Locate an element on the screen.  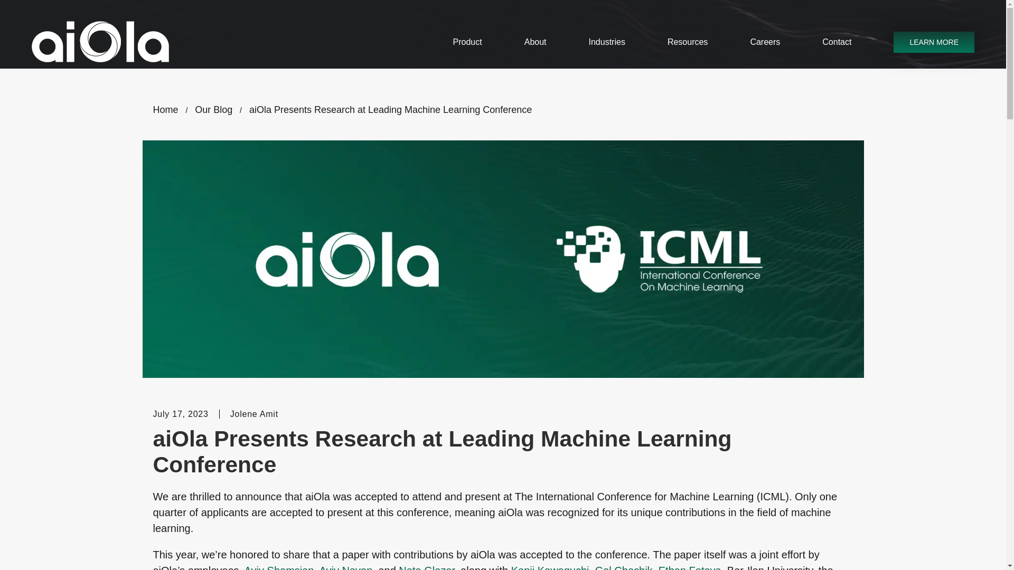
Careers is located at coordinates (765, 42).